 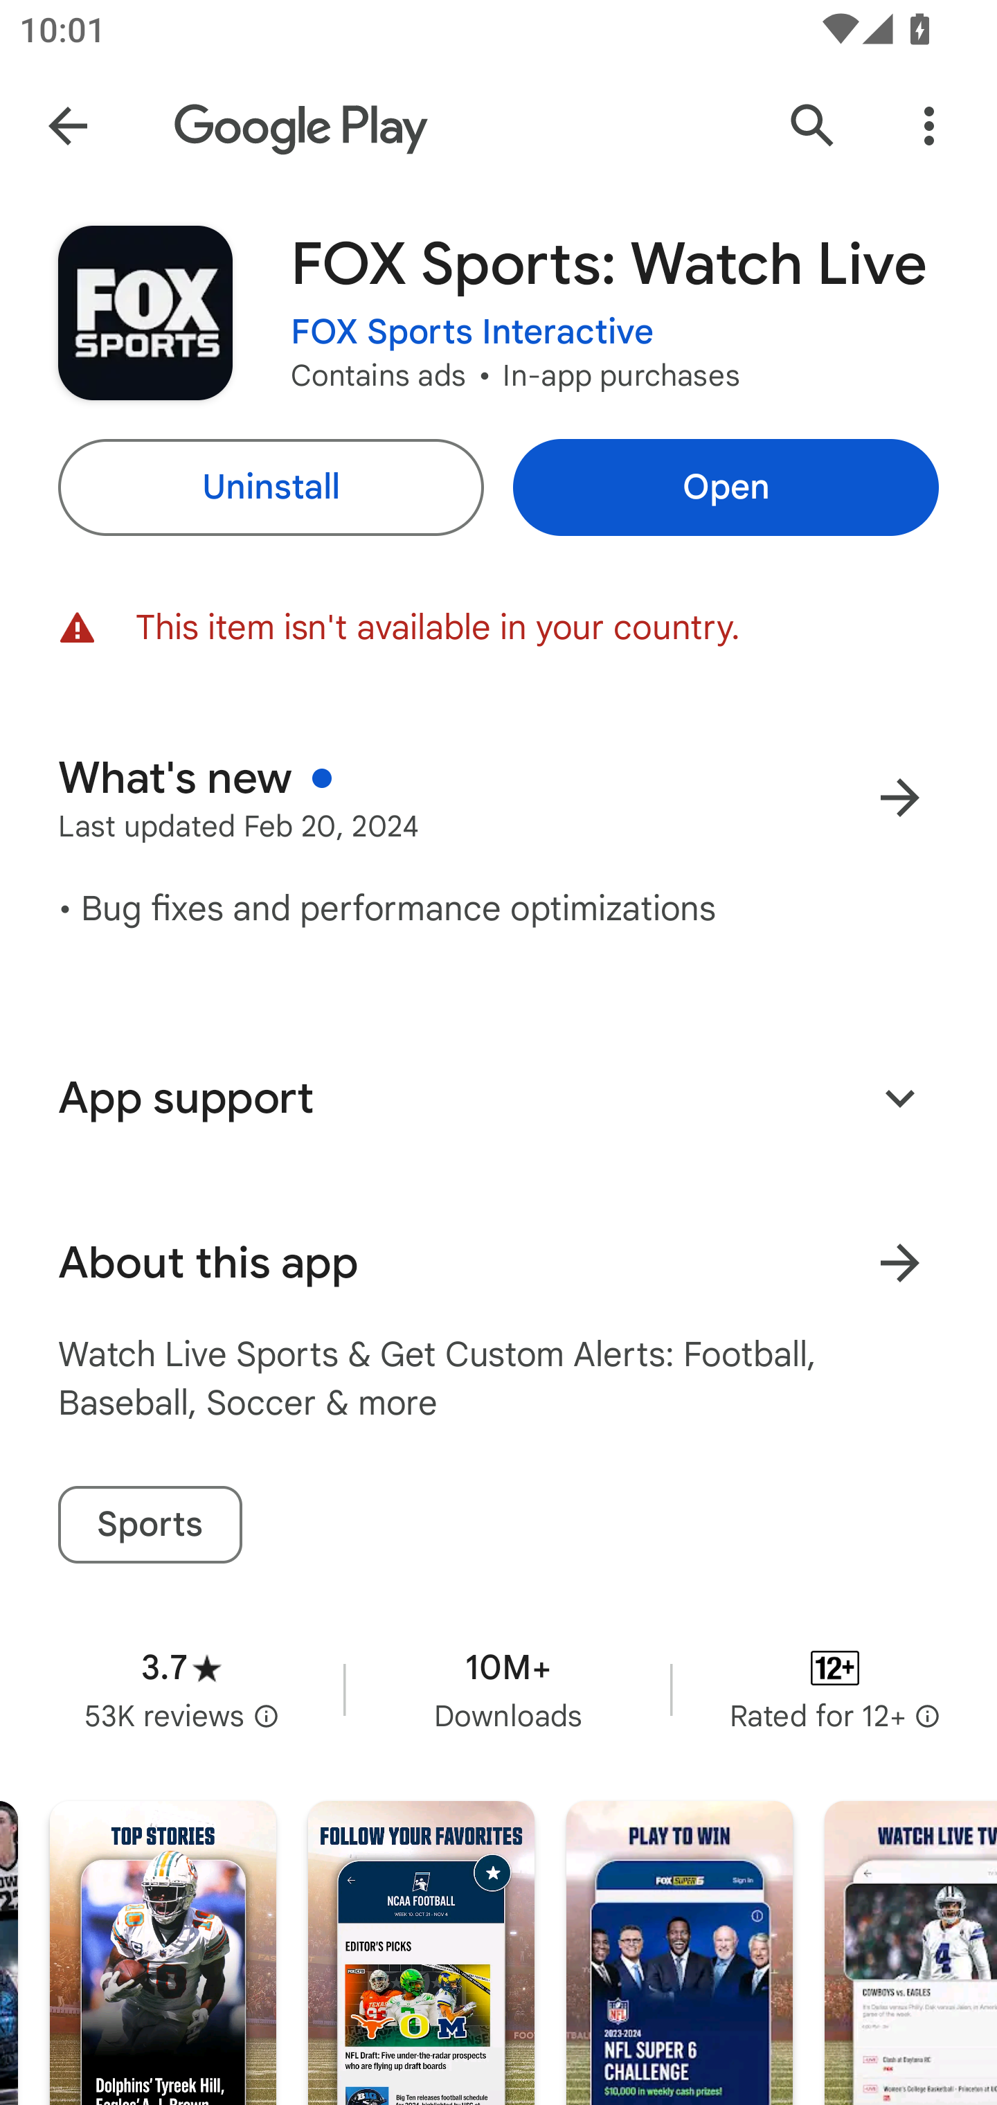 What do you see at coordinates (726, 487) in the screenshot?
I see `Open` at bounding box center [726, 487].